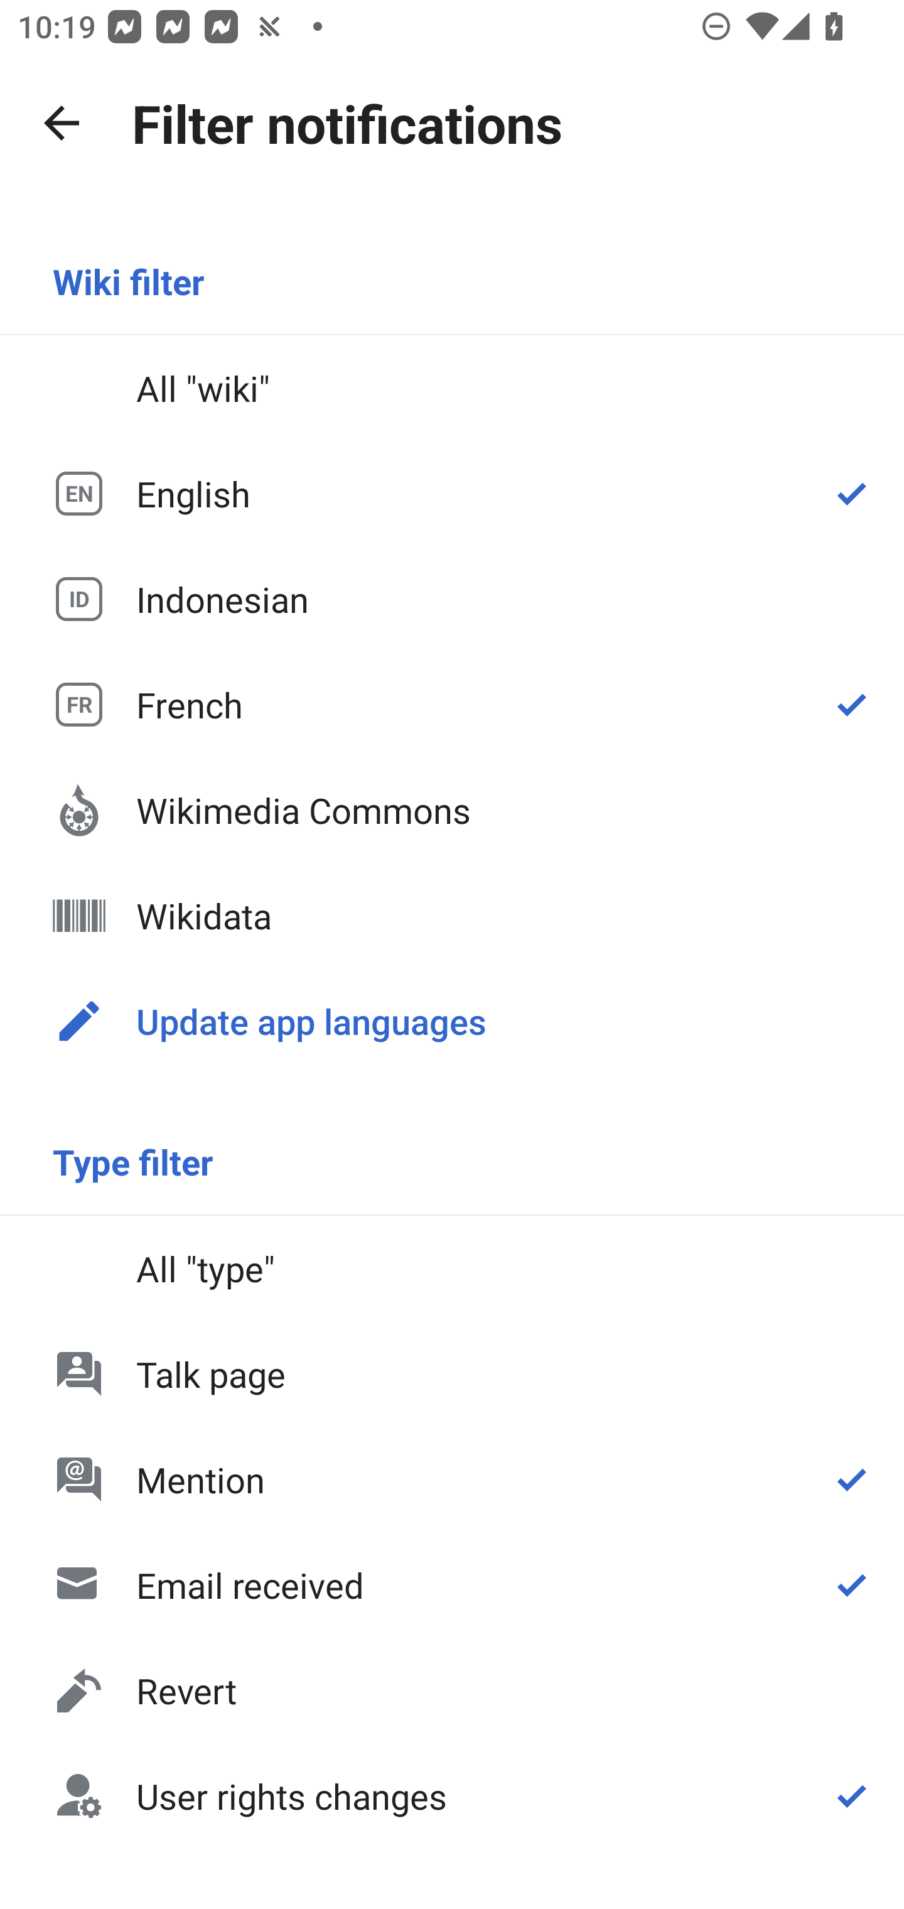 This screenshot has width=904, height=1909. What do you see at coordinates (452, 1690) in the screenshot?
I see `Revert` at bounding box center [452, 1690].